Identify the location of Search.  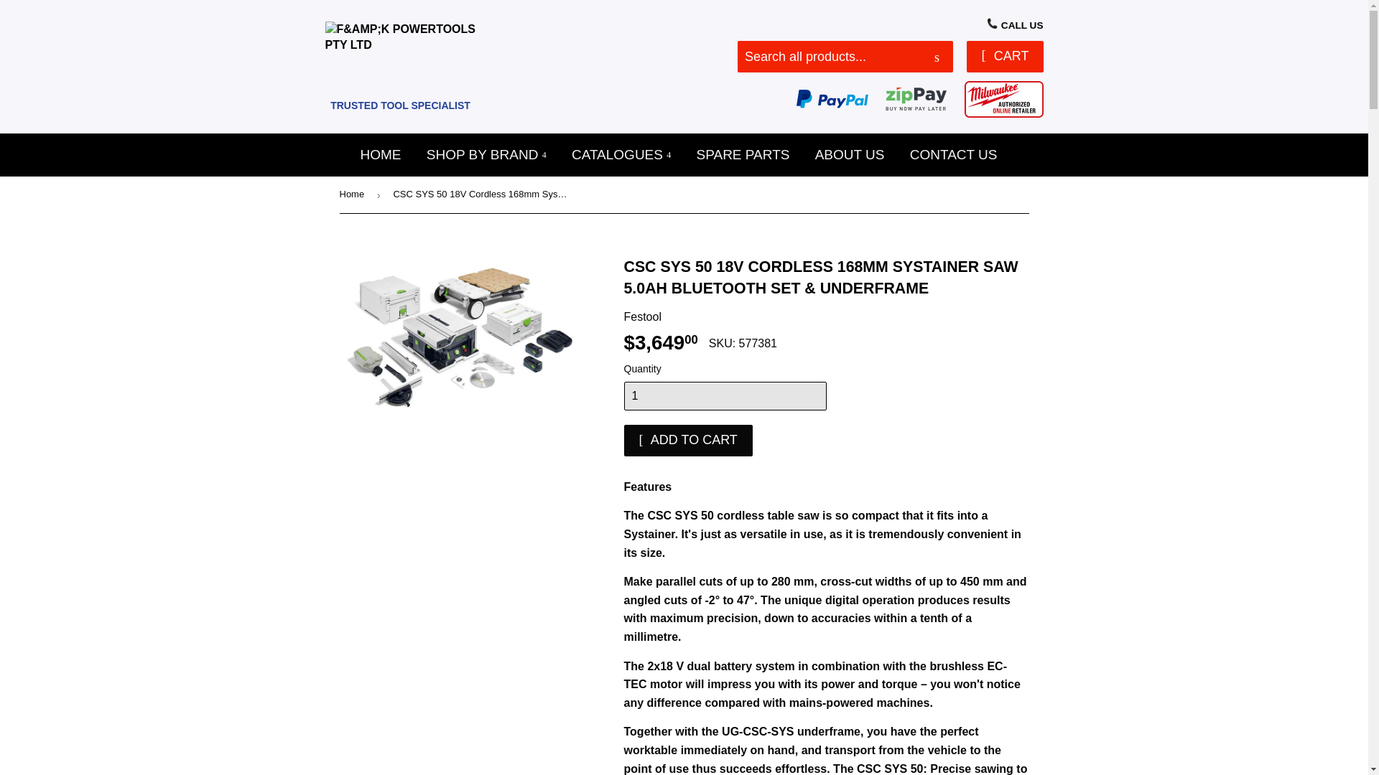
(937, 57).